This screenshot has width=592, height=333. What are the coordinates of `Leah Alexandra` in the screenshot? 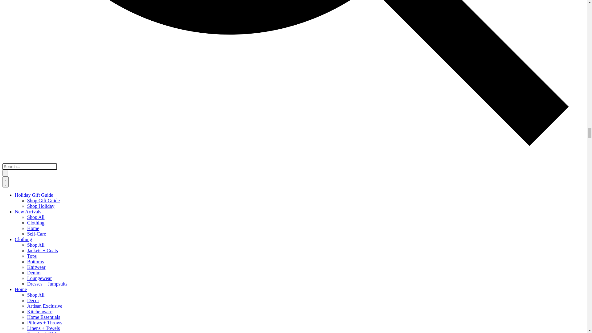 It's located at (18, 273).